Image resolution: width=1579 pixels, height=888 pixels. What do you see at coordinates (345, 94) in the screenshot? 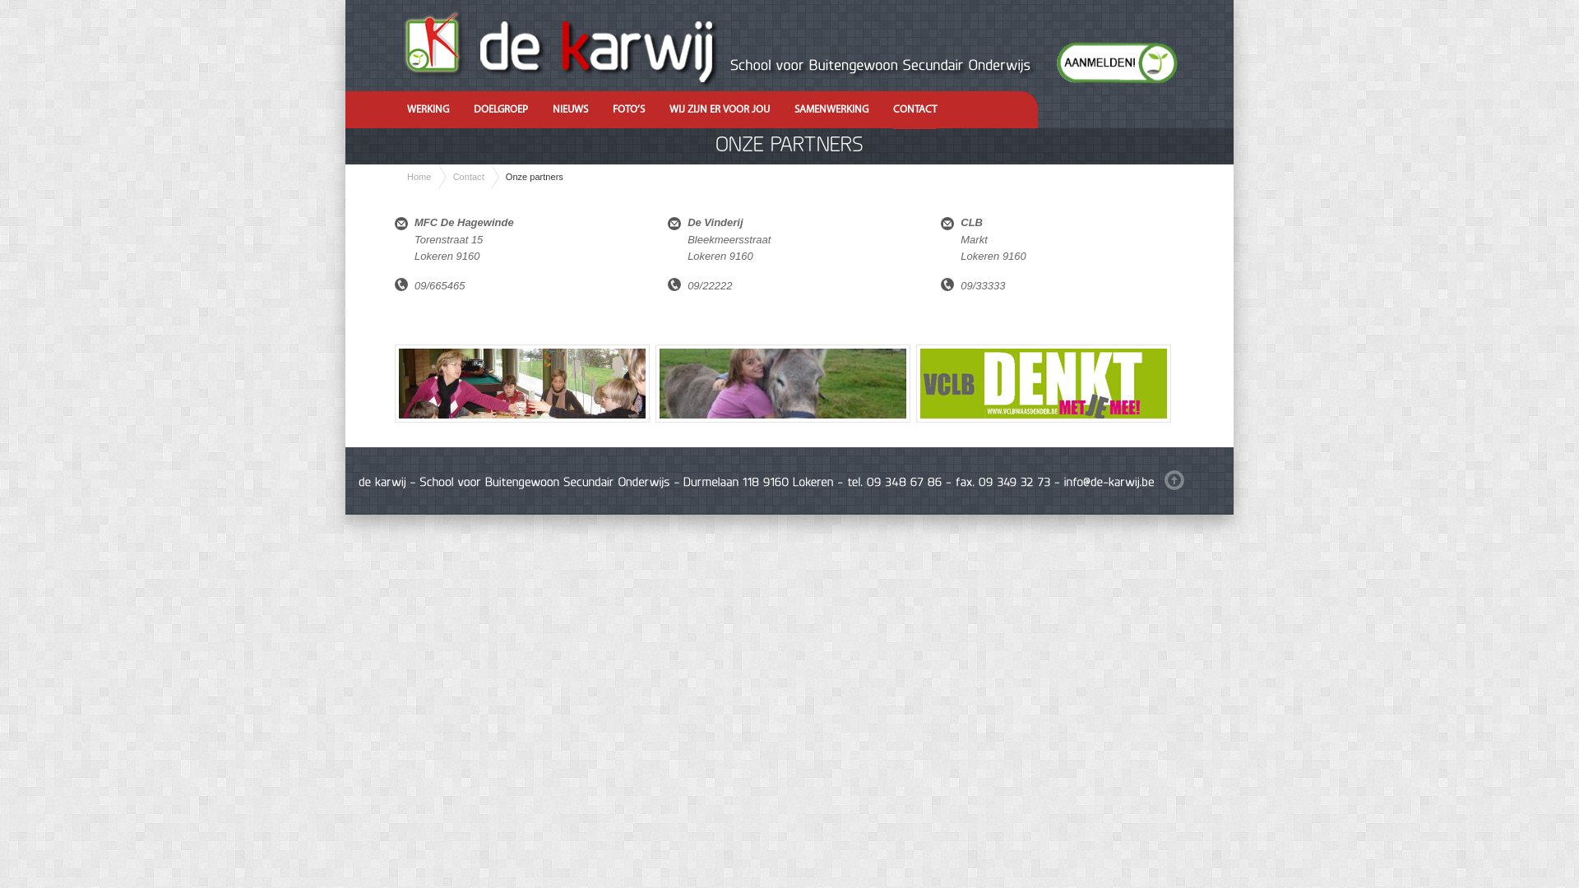
I see `Skip to content` at bounding box center [345, 94].